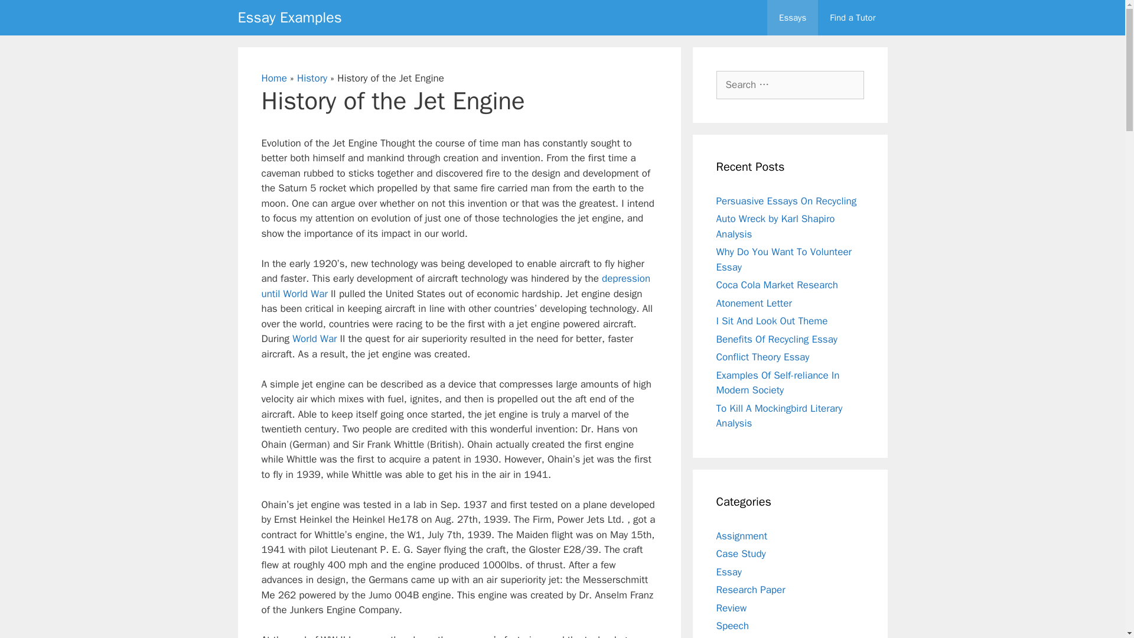 This screenshot has width=1134, height=638. I want to click on Home, so click(273, 78).